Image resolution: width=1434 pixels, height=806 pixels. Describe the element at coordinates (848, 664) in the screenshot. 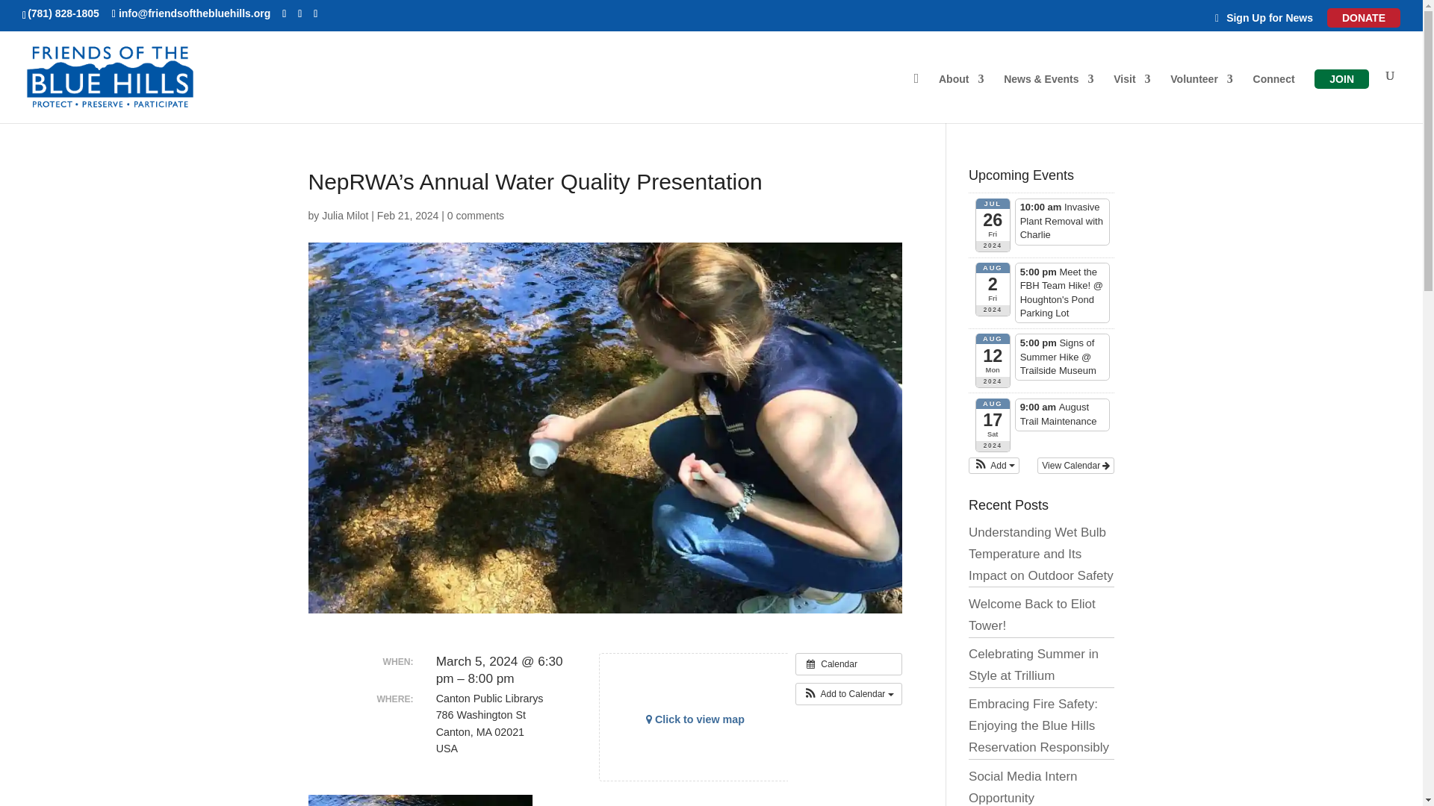

I see `View all events` at that location.